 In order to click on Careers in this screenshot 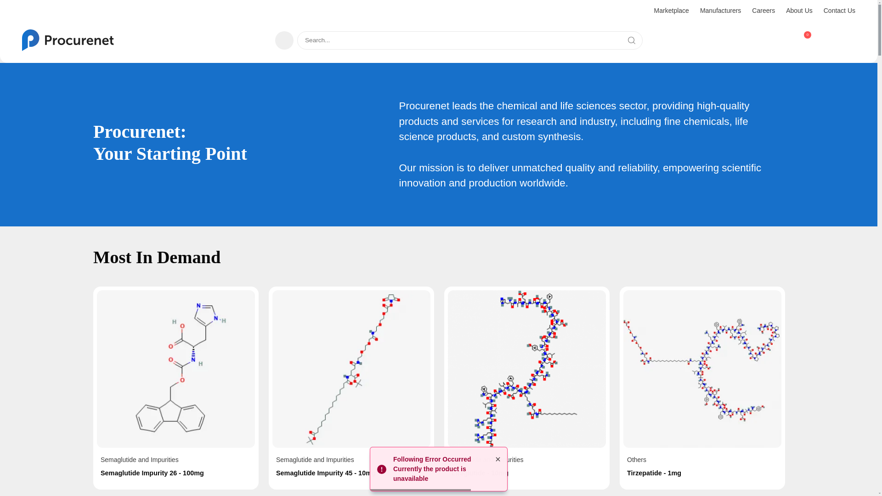, I will do `click(763, 12)`.